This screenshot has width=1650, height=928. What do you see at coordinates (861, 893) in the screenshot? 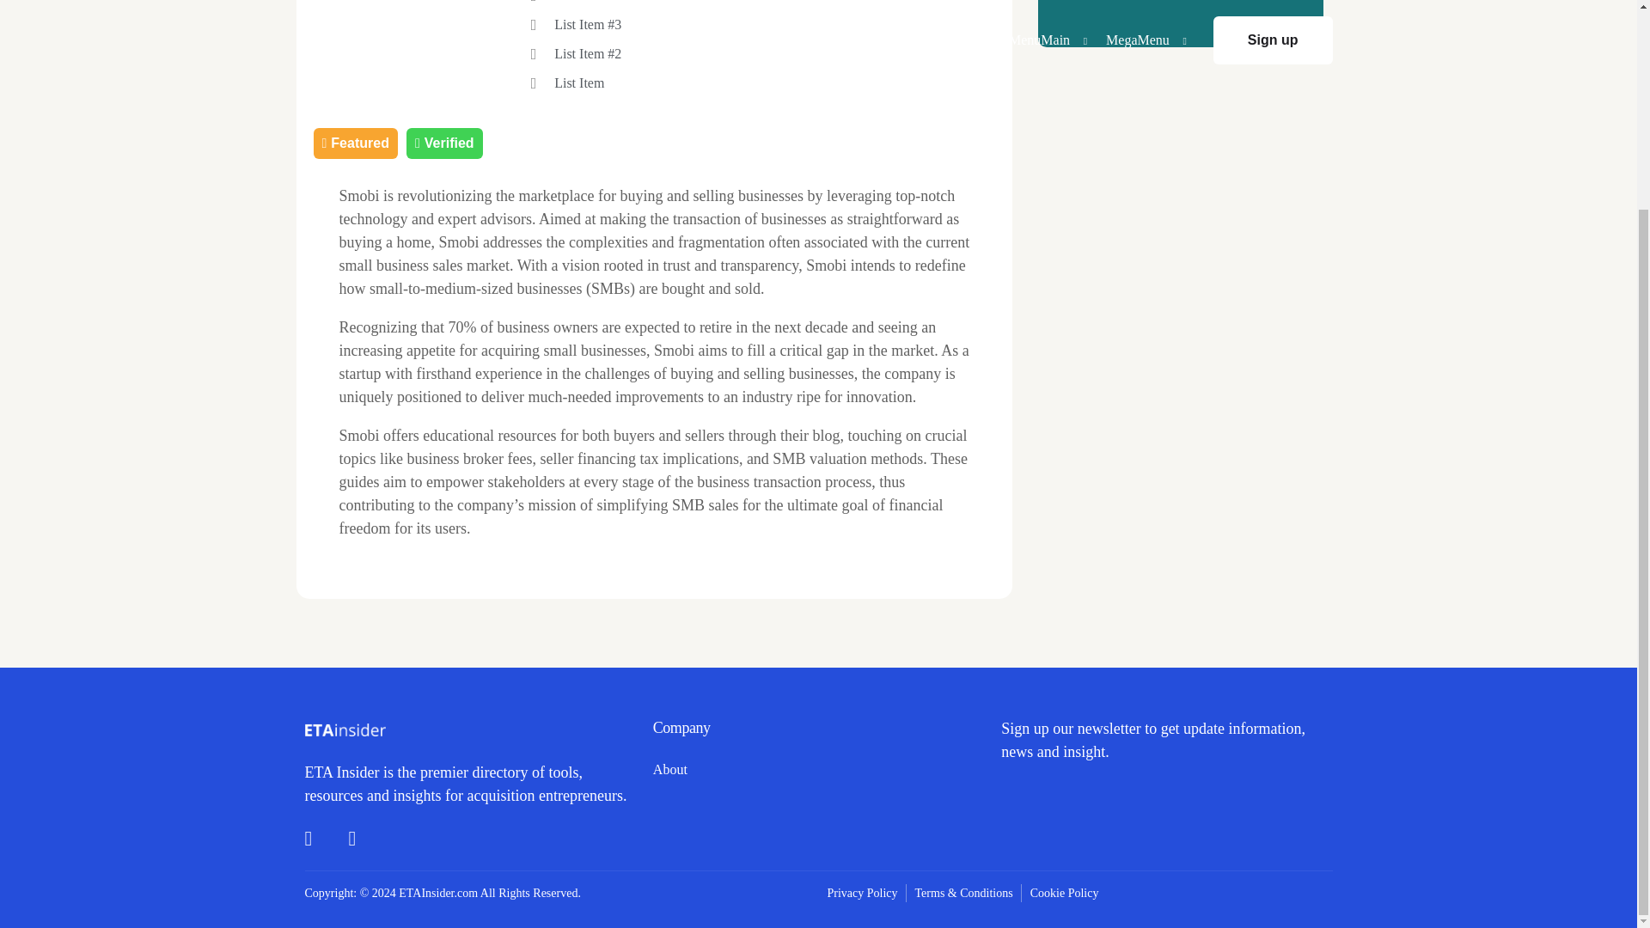
I see `Privacy Policy` at bounding box center [861, 893].